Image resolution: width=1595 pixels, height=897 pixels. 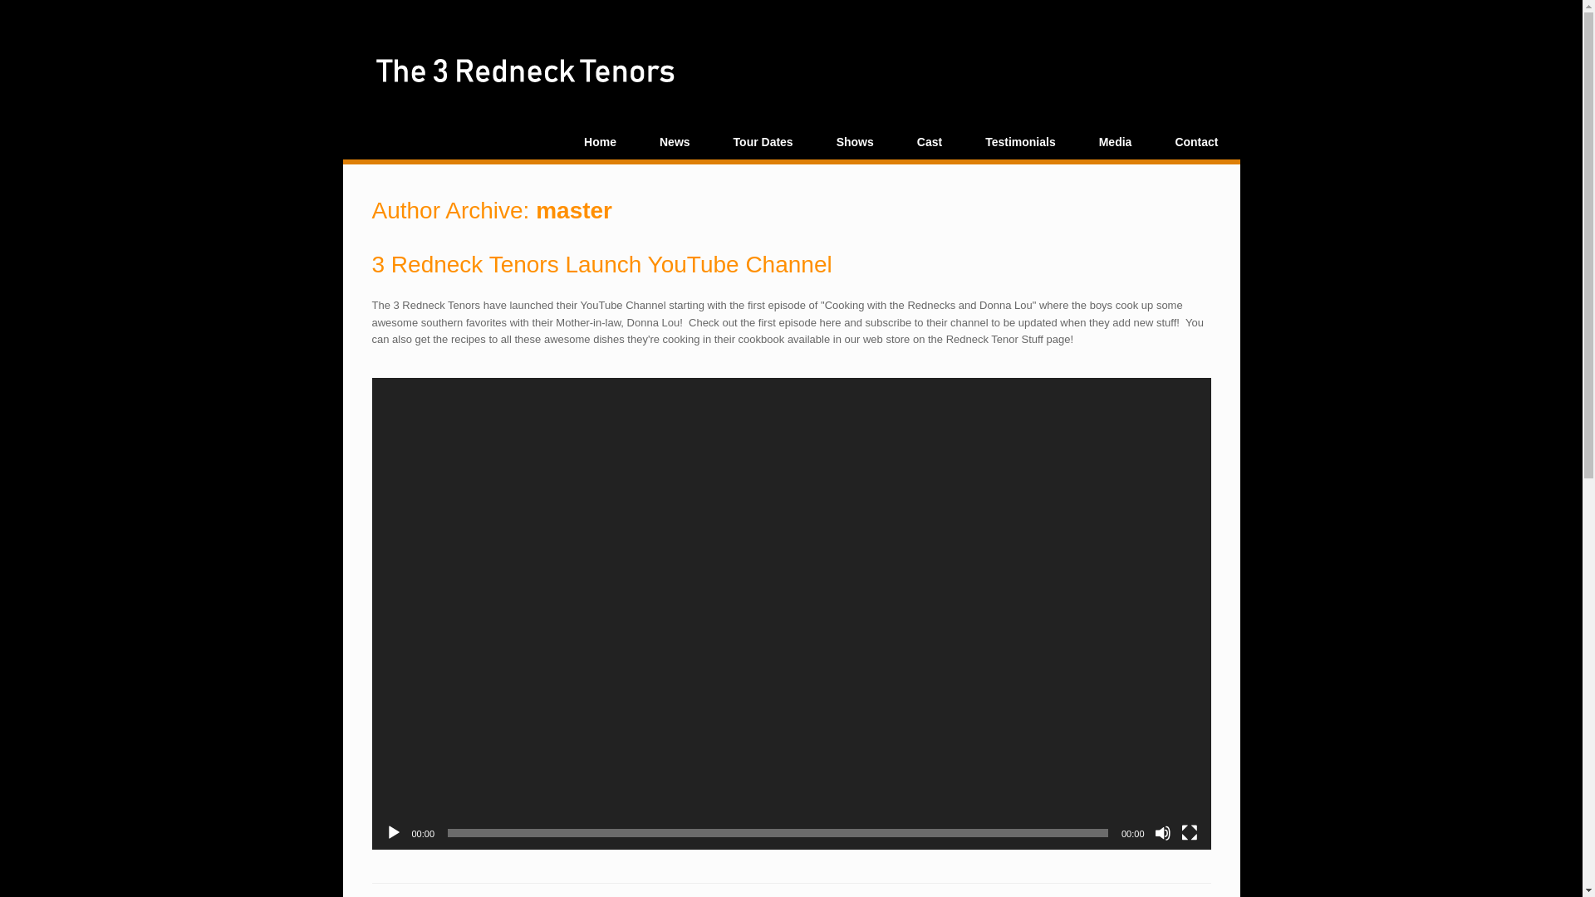 What do you see at coordinates (342, 17) in the screenshot?
I see `Skip to content` at bounding box center [342, 17].